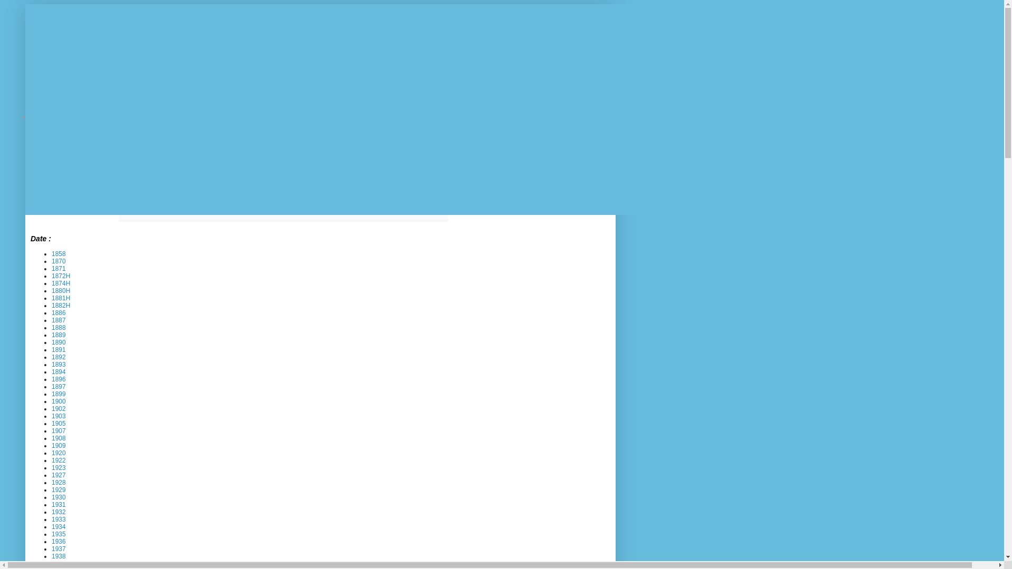 This screenshot has width=1012, height=569. I want to click on 1891, so click(59, 350).